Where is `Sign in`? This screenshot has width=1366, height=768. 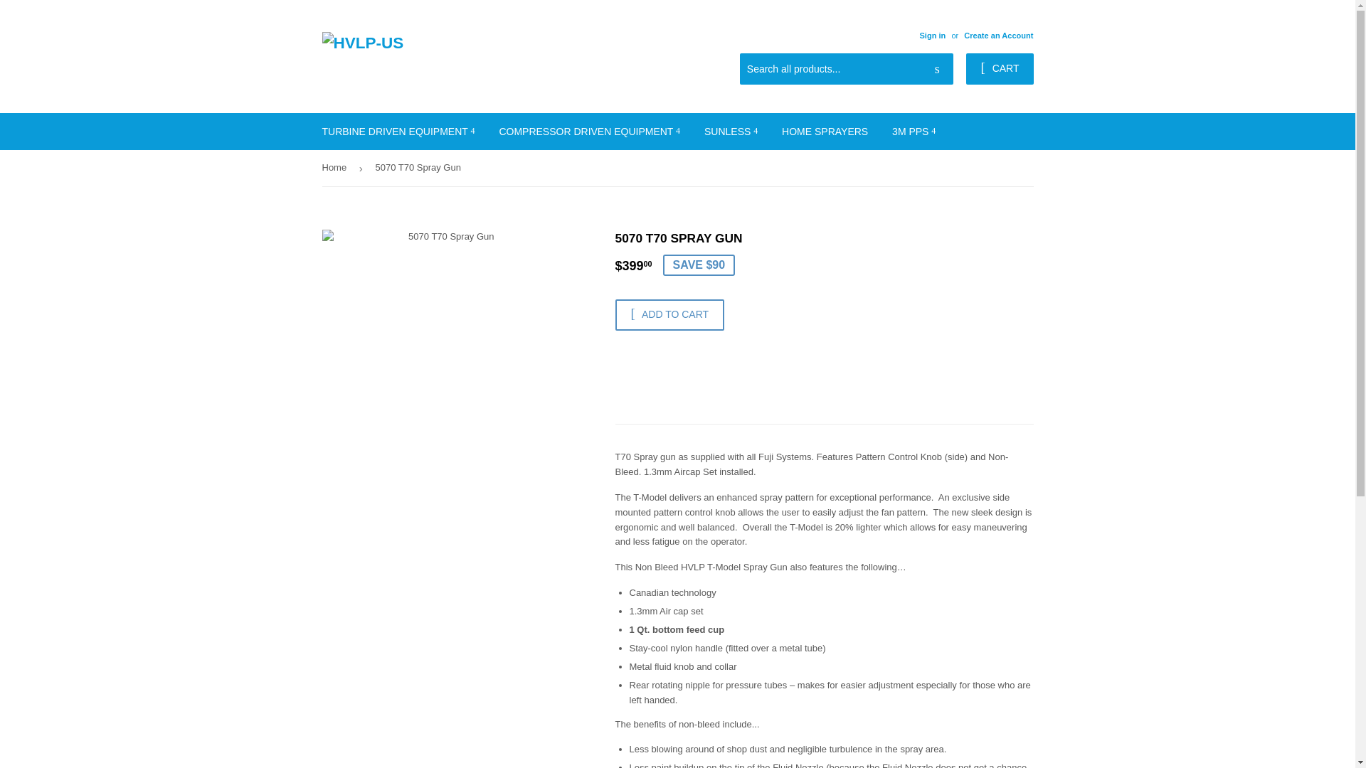 Sign in is located at coordinates (932, 36).